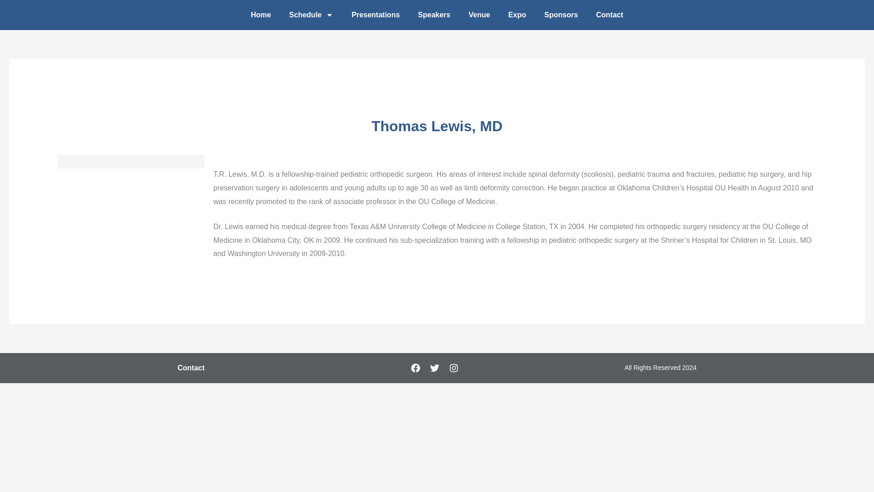 The image size is (874, 492). What do you see at coordinates (260, 15) in the screenshot?
I see `Home` at bounding box center [260, 15].